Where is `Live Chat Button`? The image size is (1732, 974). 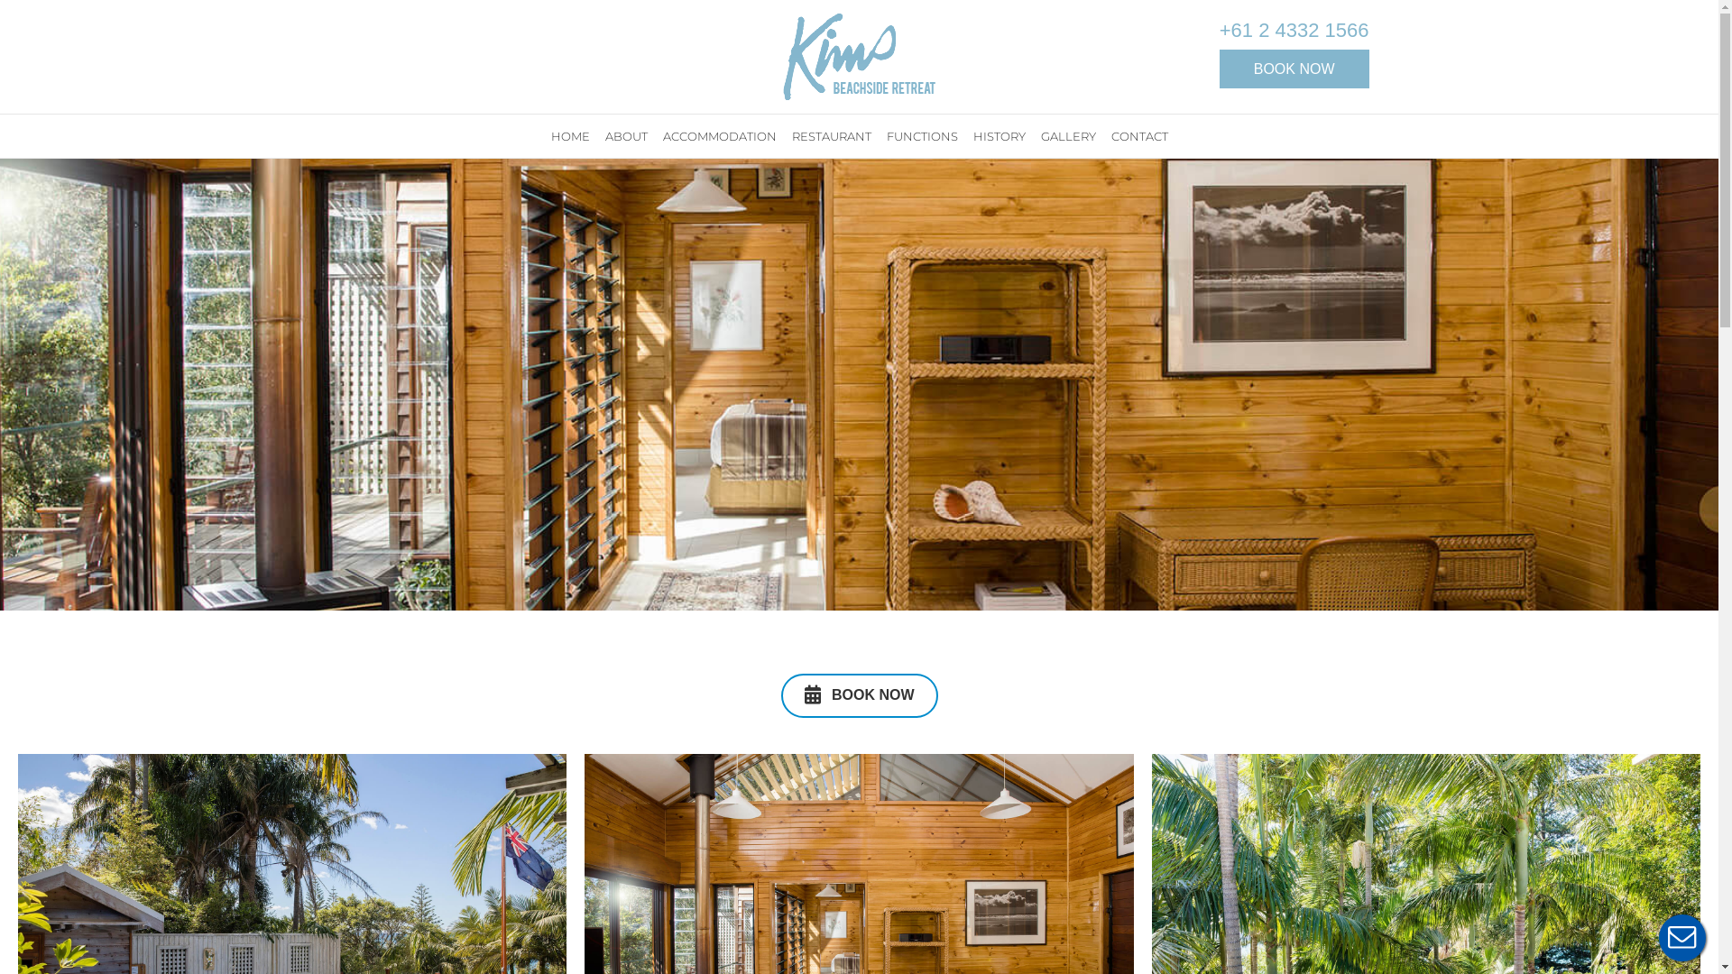
Live Chat Button is located at coordinates (1682, 938).